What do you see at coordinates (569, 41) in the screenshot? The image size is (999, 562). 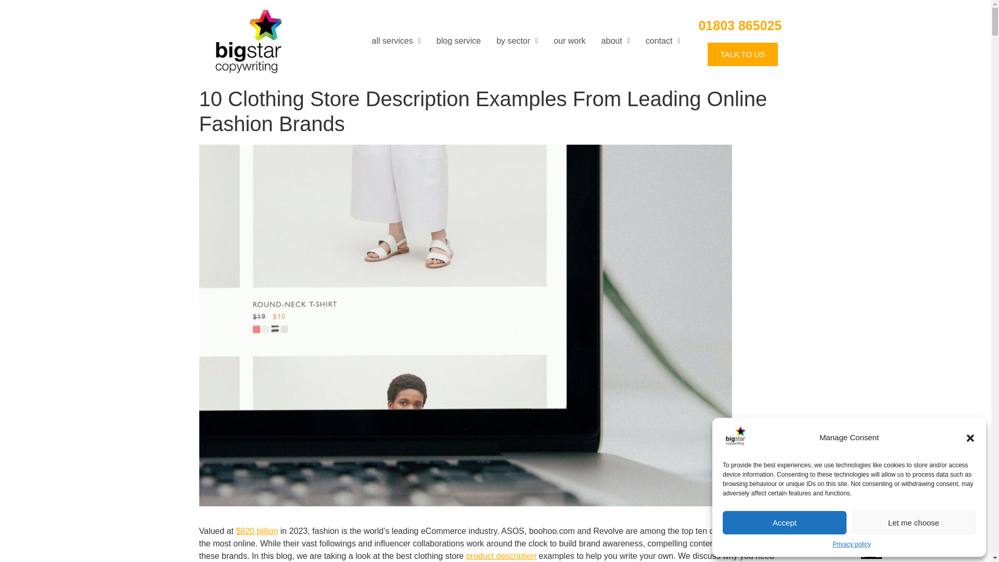 I see `our work` at bounding box center [569, 41].